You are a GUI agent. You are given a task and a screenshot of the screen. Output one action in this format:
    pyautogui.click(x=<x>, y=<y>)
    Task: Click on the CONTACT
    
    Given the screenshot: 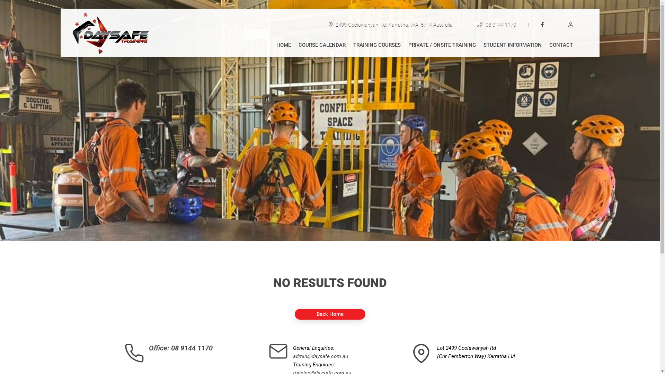 What is the action you would take?
    pyautogui.click(x=561, y=46)
    